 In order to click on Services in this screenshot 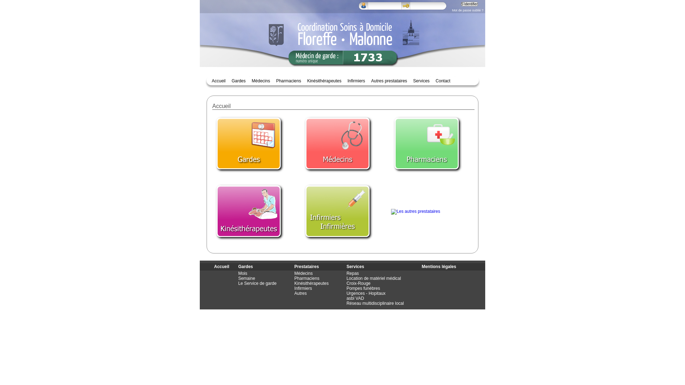, I will do `click(421, 81)`.